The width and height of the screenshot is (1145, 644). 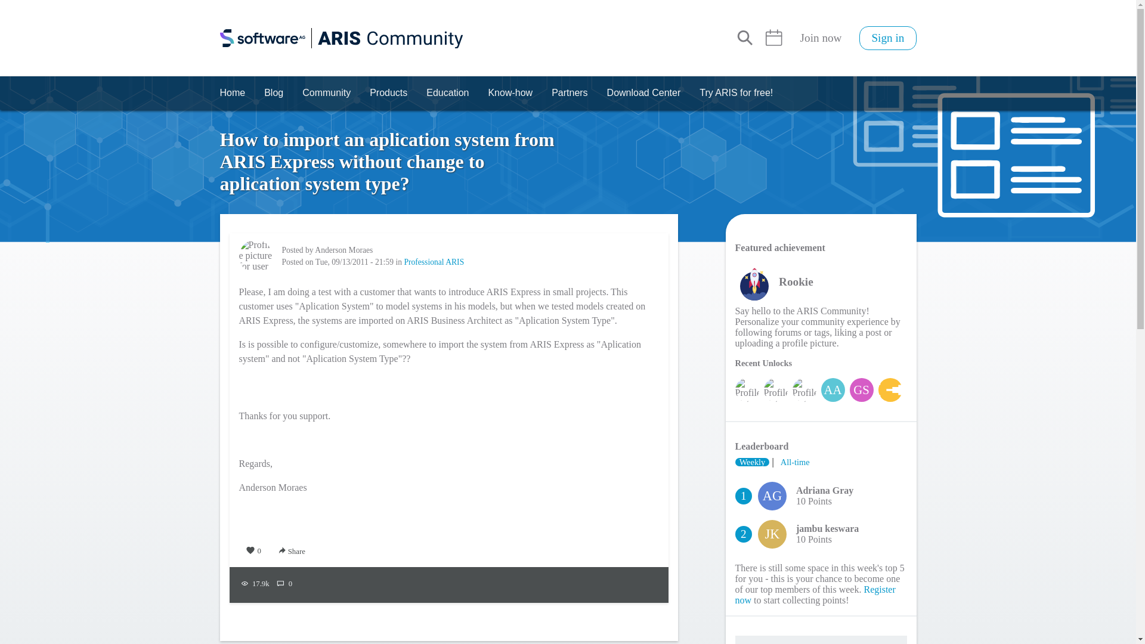 What do you see at coordinates (820, 38) in the screenshot?
I see `Join now` at bounding box center [820, 38].